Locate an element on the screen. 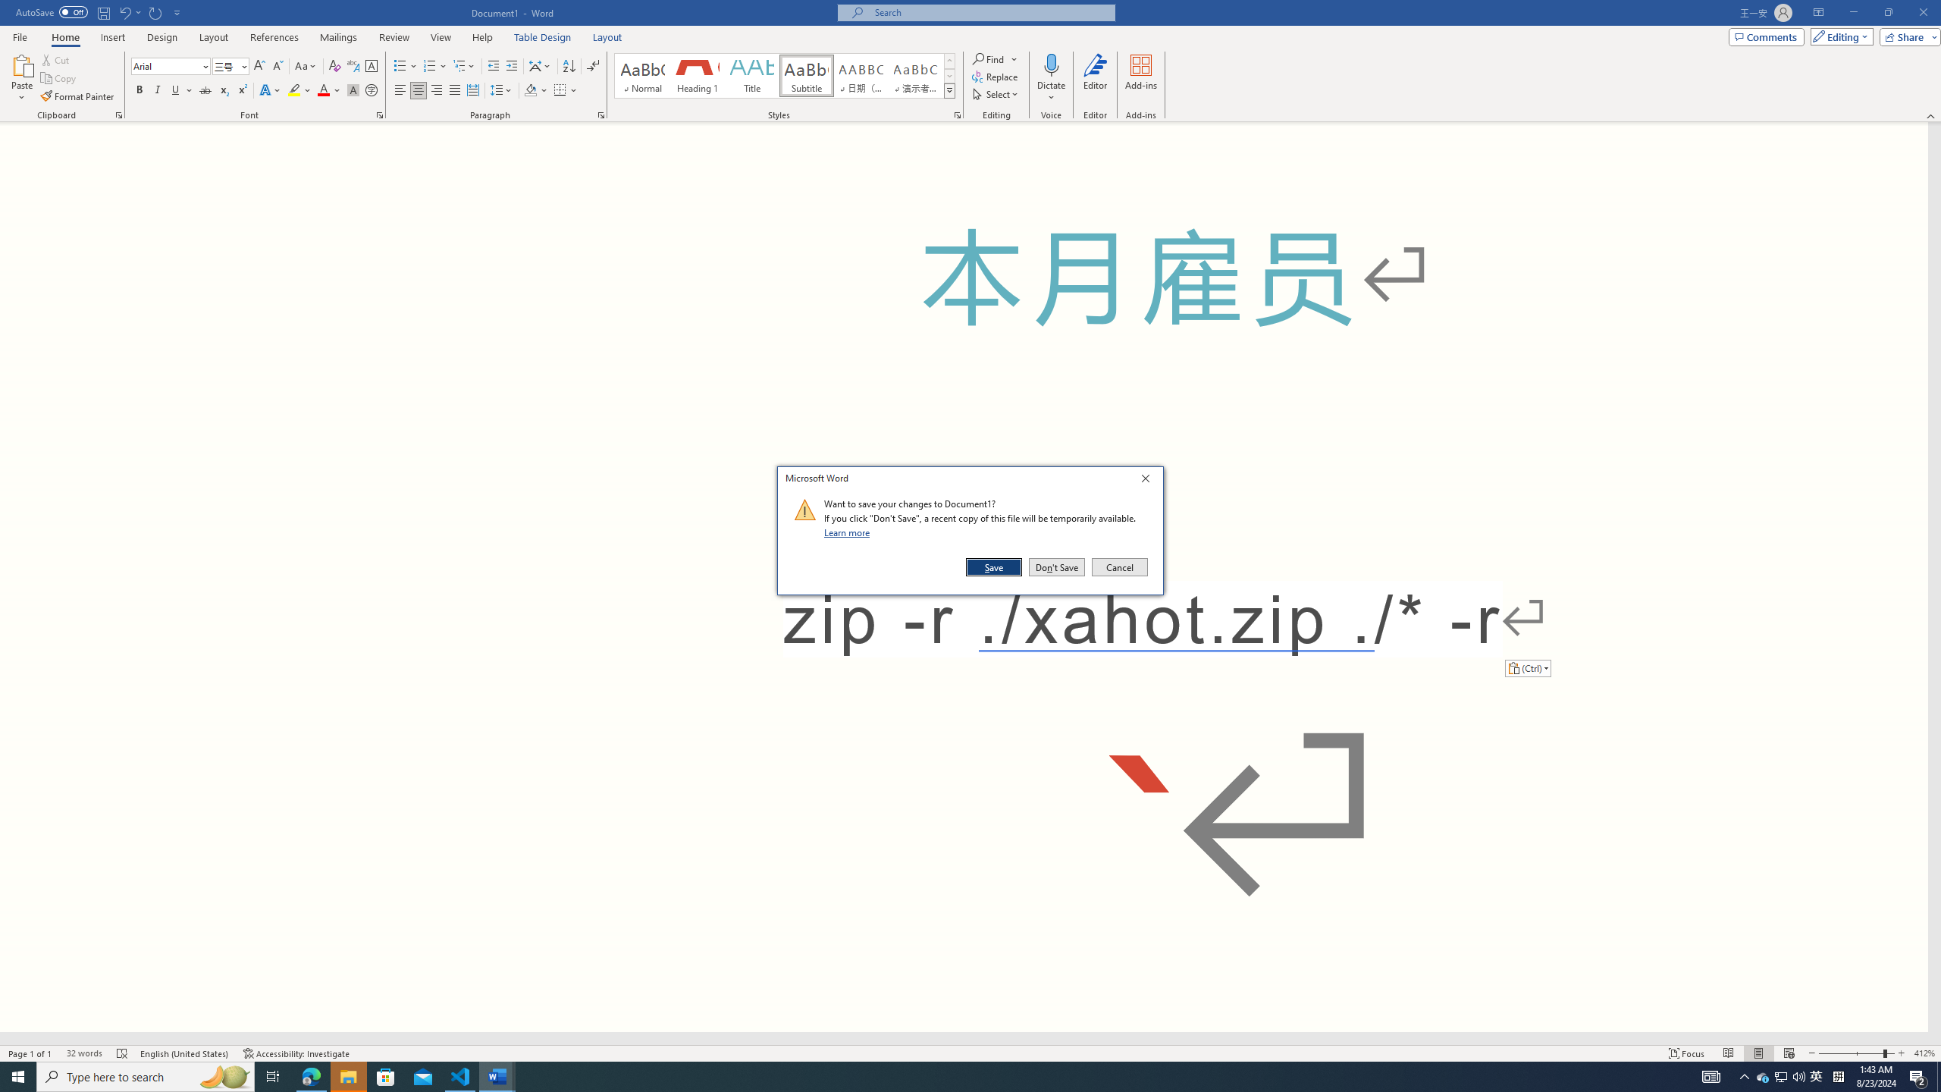 The width and height of the screenshot is (1941, 1092). Italic is located at coordinates (158, 91).